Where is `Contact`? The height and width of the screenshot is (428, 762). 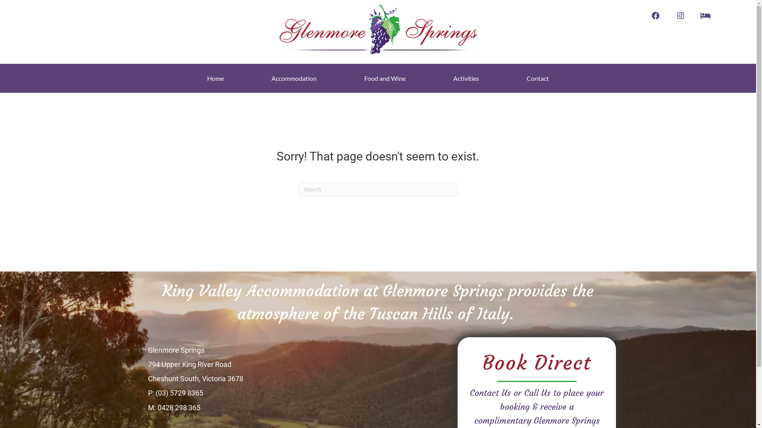 Contact is located at coordinates (538, 78).